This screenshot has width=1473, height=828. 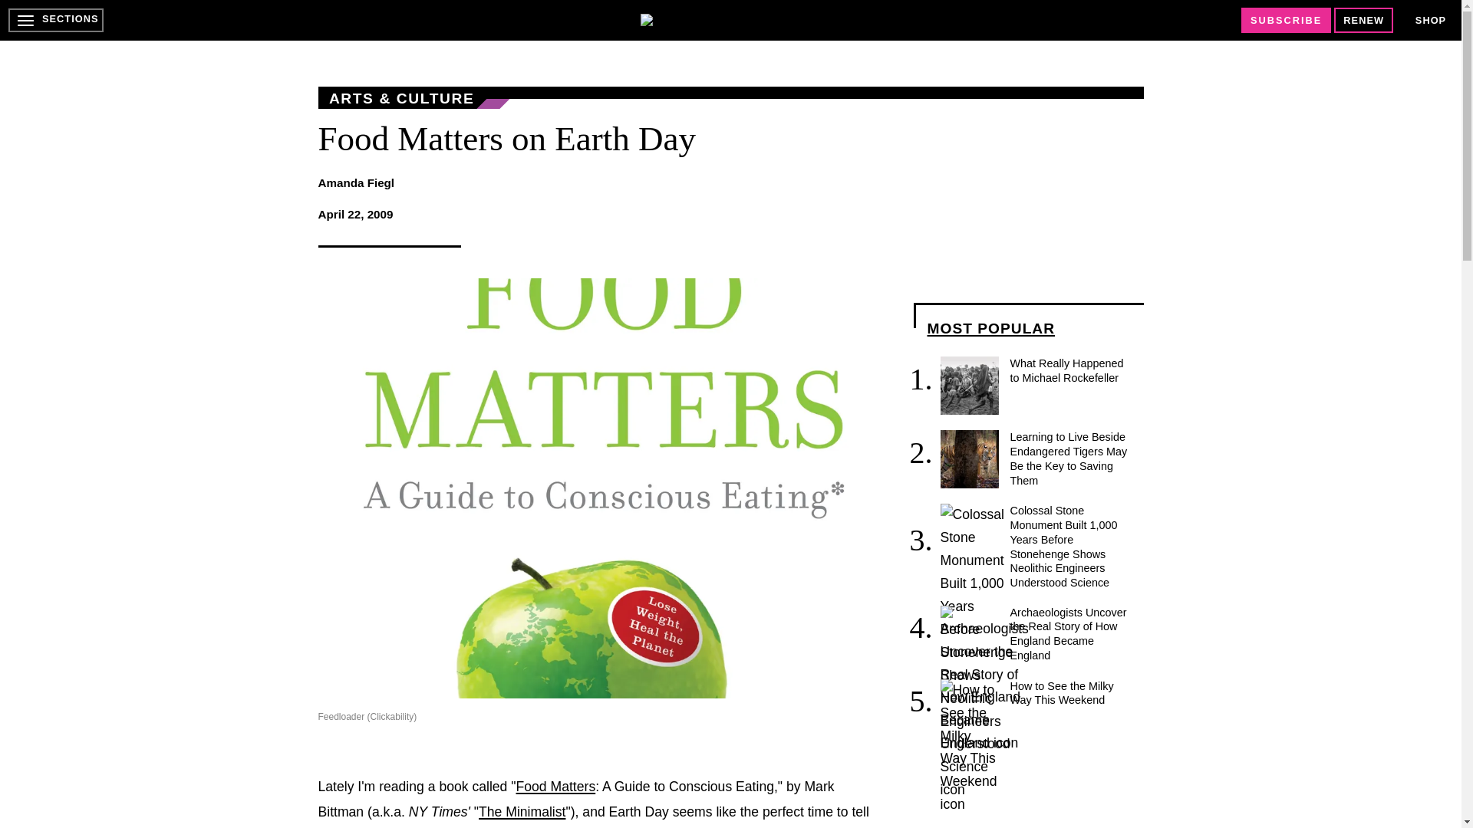 I want to click on SECTIONS, so click(x=55, y=20).